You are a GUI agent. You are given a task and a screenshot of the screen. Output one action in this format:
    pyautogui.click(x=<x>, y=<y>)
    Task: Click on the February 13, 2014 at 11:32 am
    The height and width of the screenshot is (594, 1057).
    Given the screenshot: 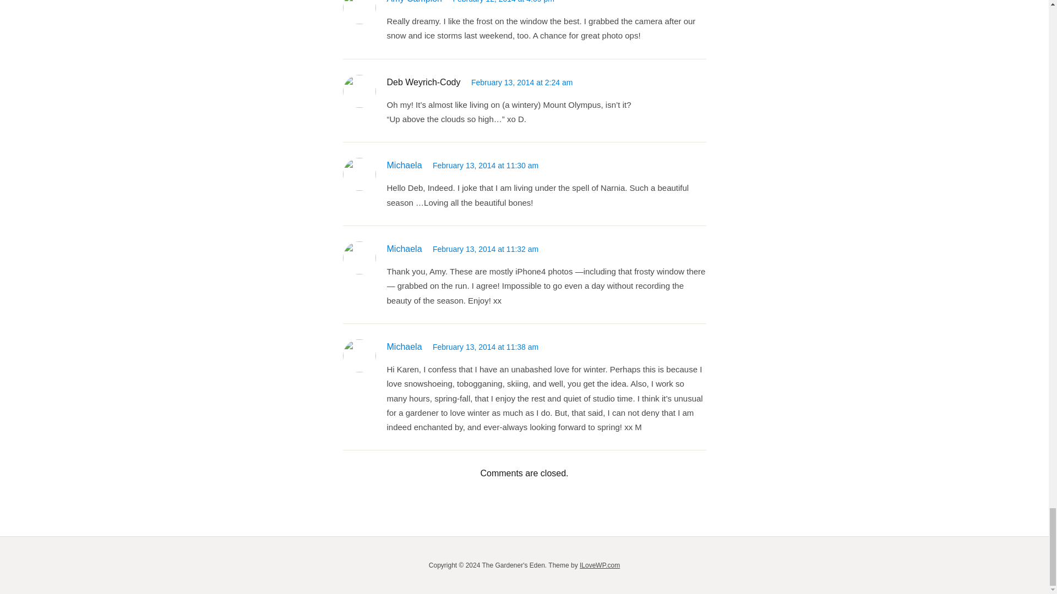 What is the action you would take?
    pyautogui.click(x=485, y=249)
    